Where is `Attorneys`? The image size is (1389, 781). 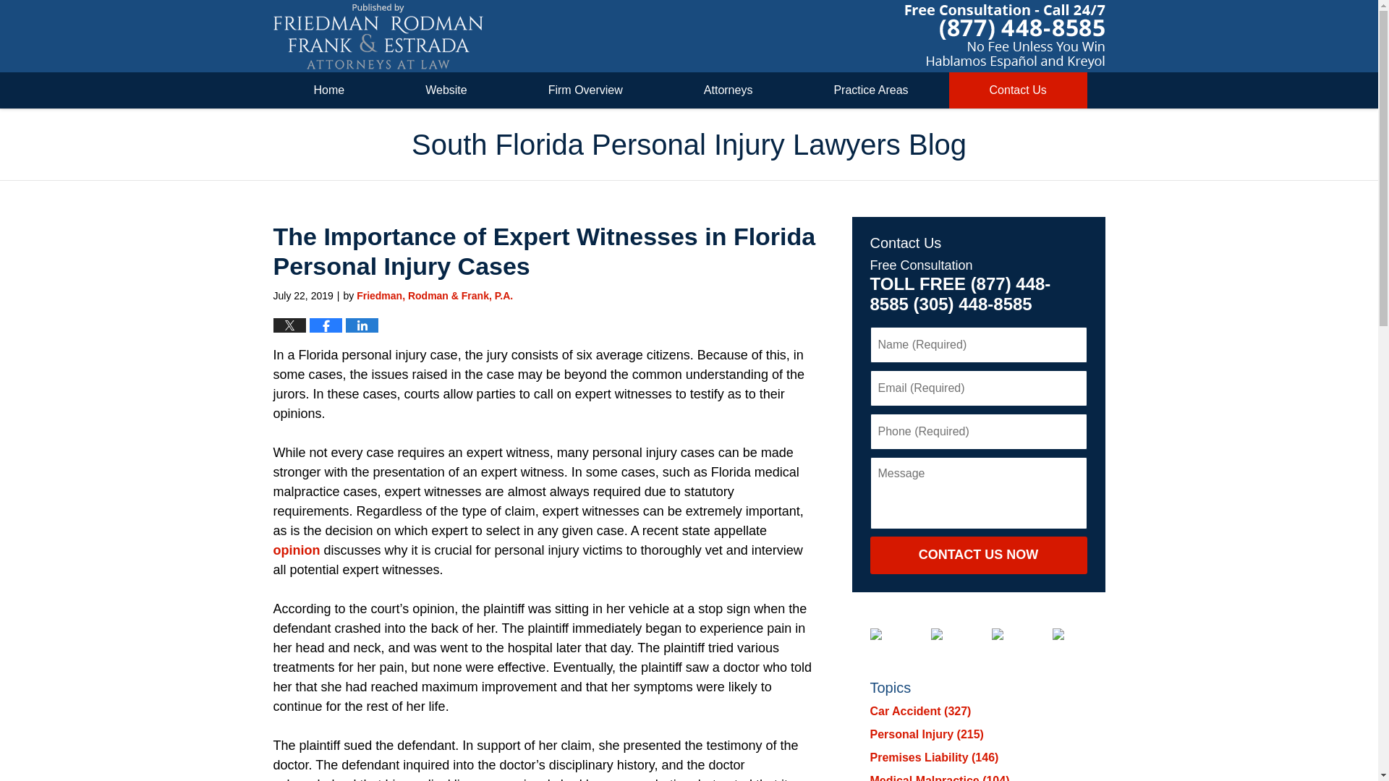
Attorneys is located at coordinates (728, 90).